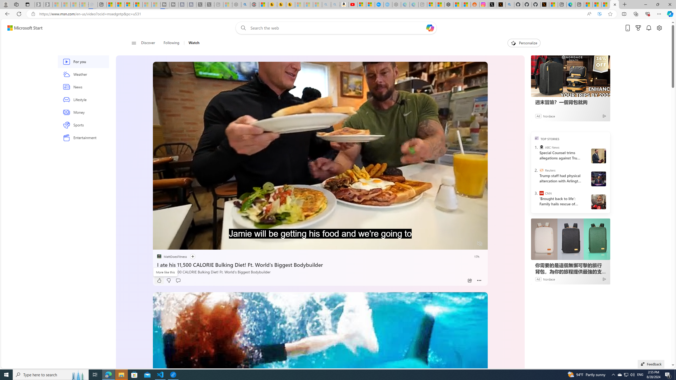 The image size is (676, 380). I want to click on Seek Forward, so click(182, 244).